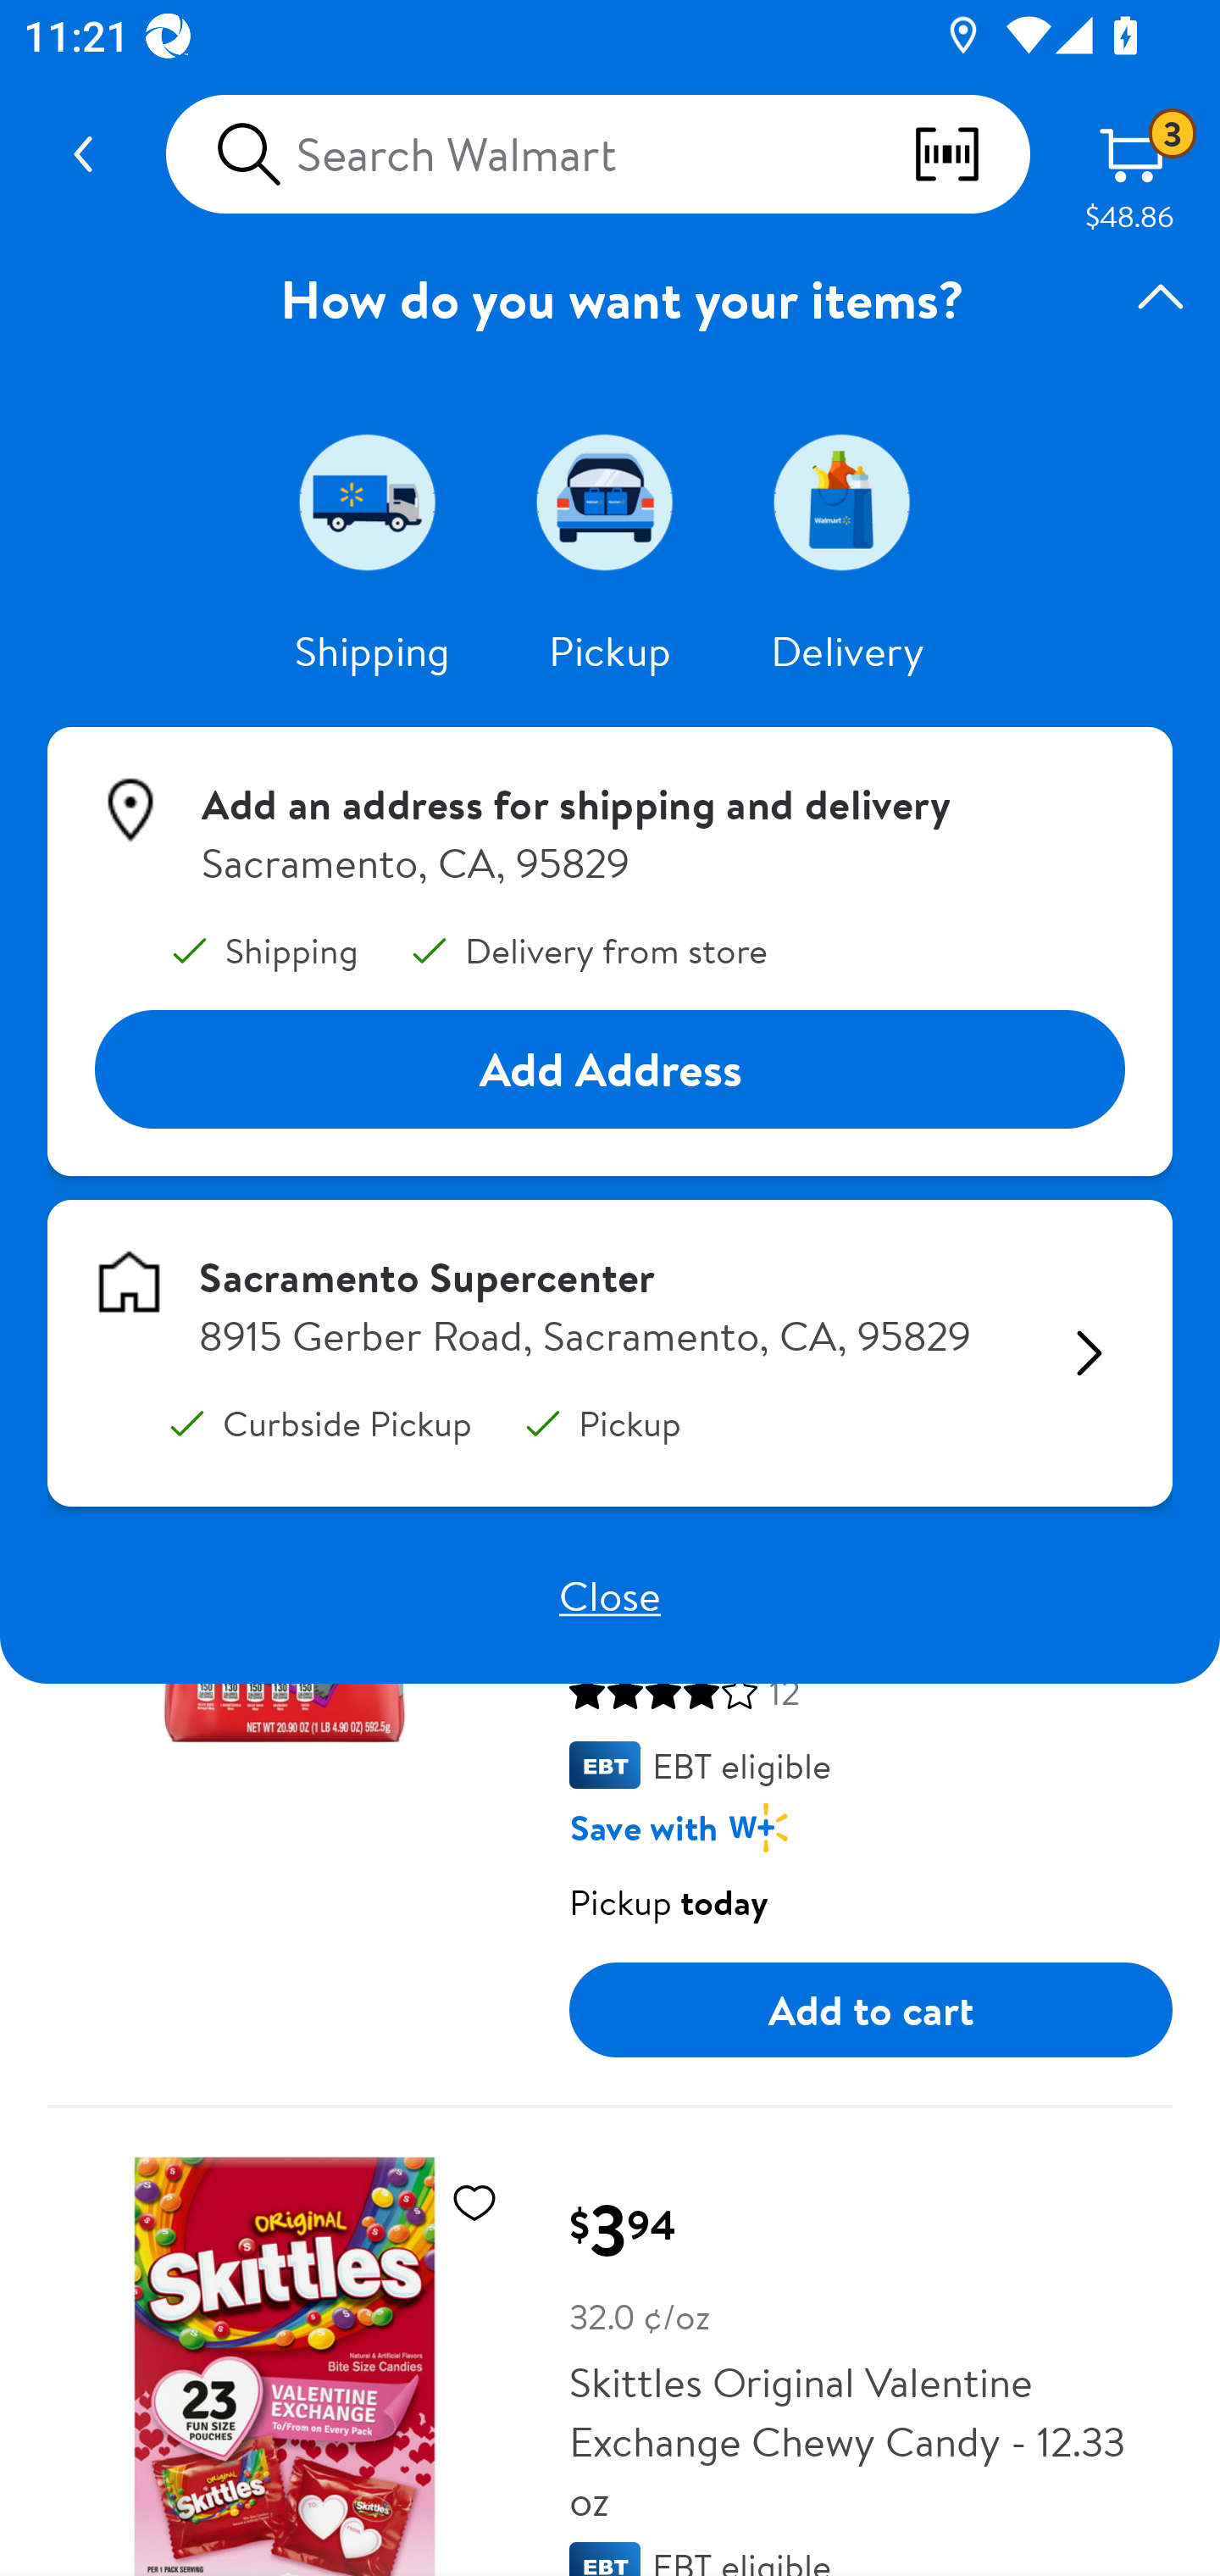 Image resolution: width=1220 pixels, height=2576 pixels. What do you see at coordinates (610, 502) in the screenshot?
I see `Pickup 2 of 3` at bounding box center [610, 502].